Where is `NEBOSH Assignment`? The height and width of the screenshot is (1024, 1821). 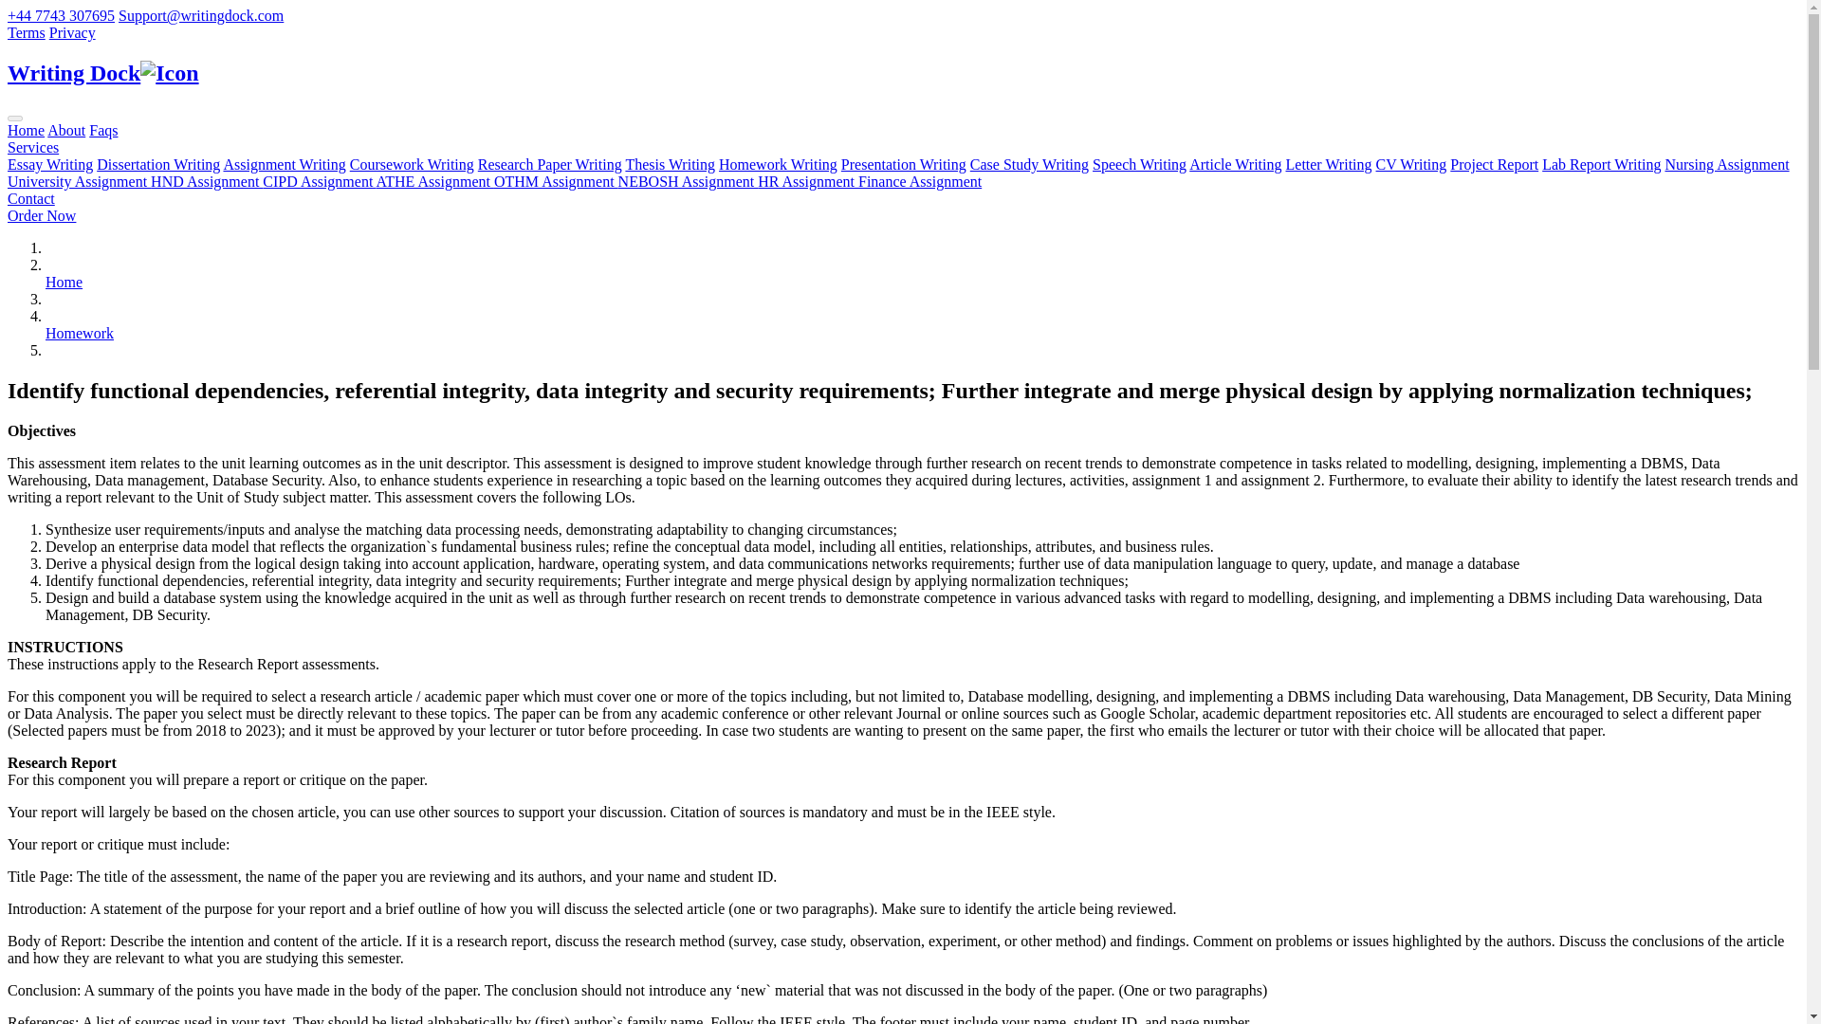
NEBOSH Assignment is located at coordinates (689, 180).